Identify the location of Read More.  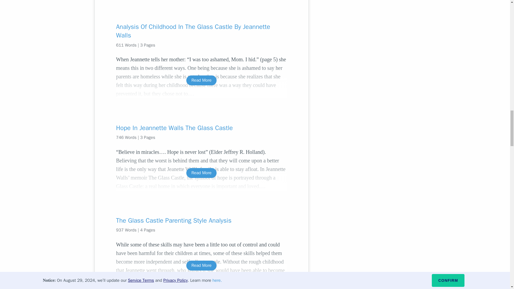
(201, 80).